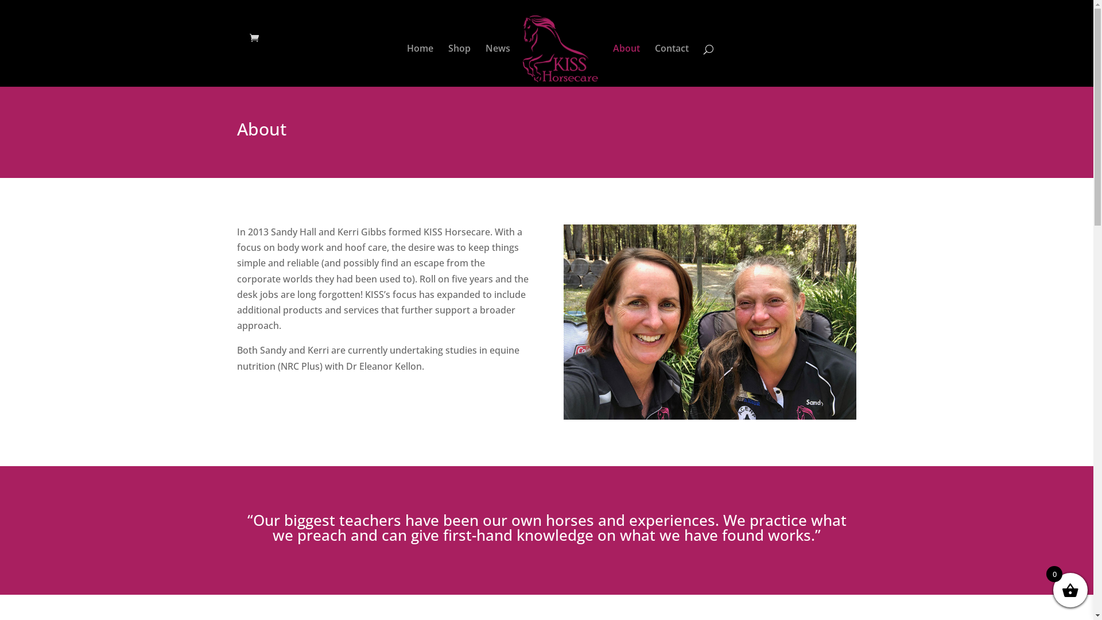 The height and width of the screenshot is (620, 1102). What do you see at coordinates (627, 65) in the screenshot?
I see `About` at bounding box center [627, 65].